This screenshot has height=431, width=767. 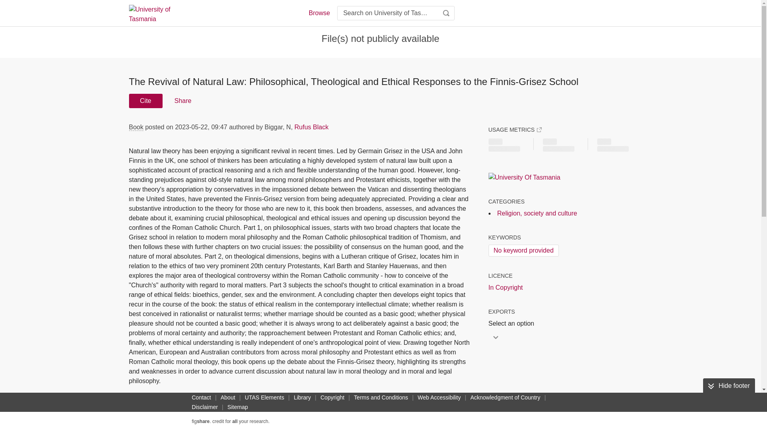 What do you see at coordinates (505, 287) in the screenshot?
I see `In Copyright` at bounding box center [505, 287].